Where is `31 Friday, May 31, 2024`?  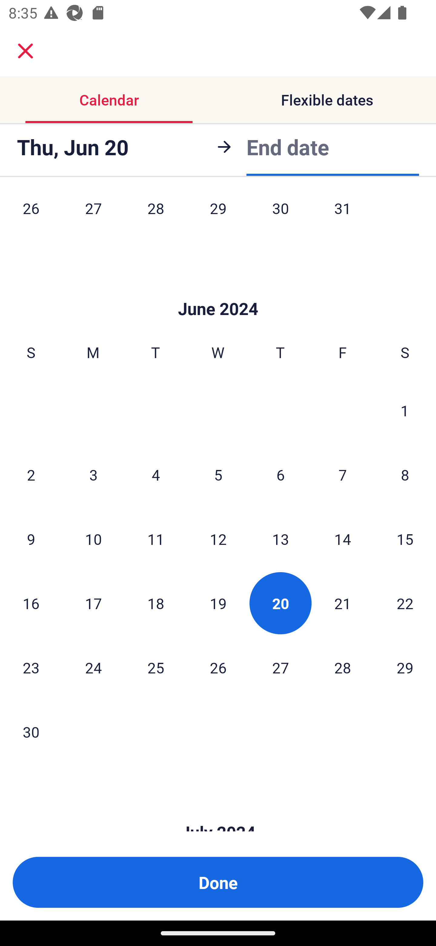
31 Friday, May 31, 2024 is located at coordinates (343, 216).